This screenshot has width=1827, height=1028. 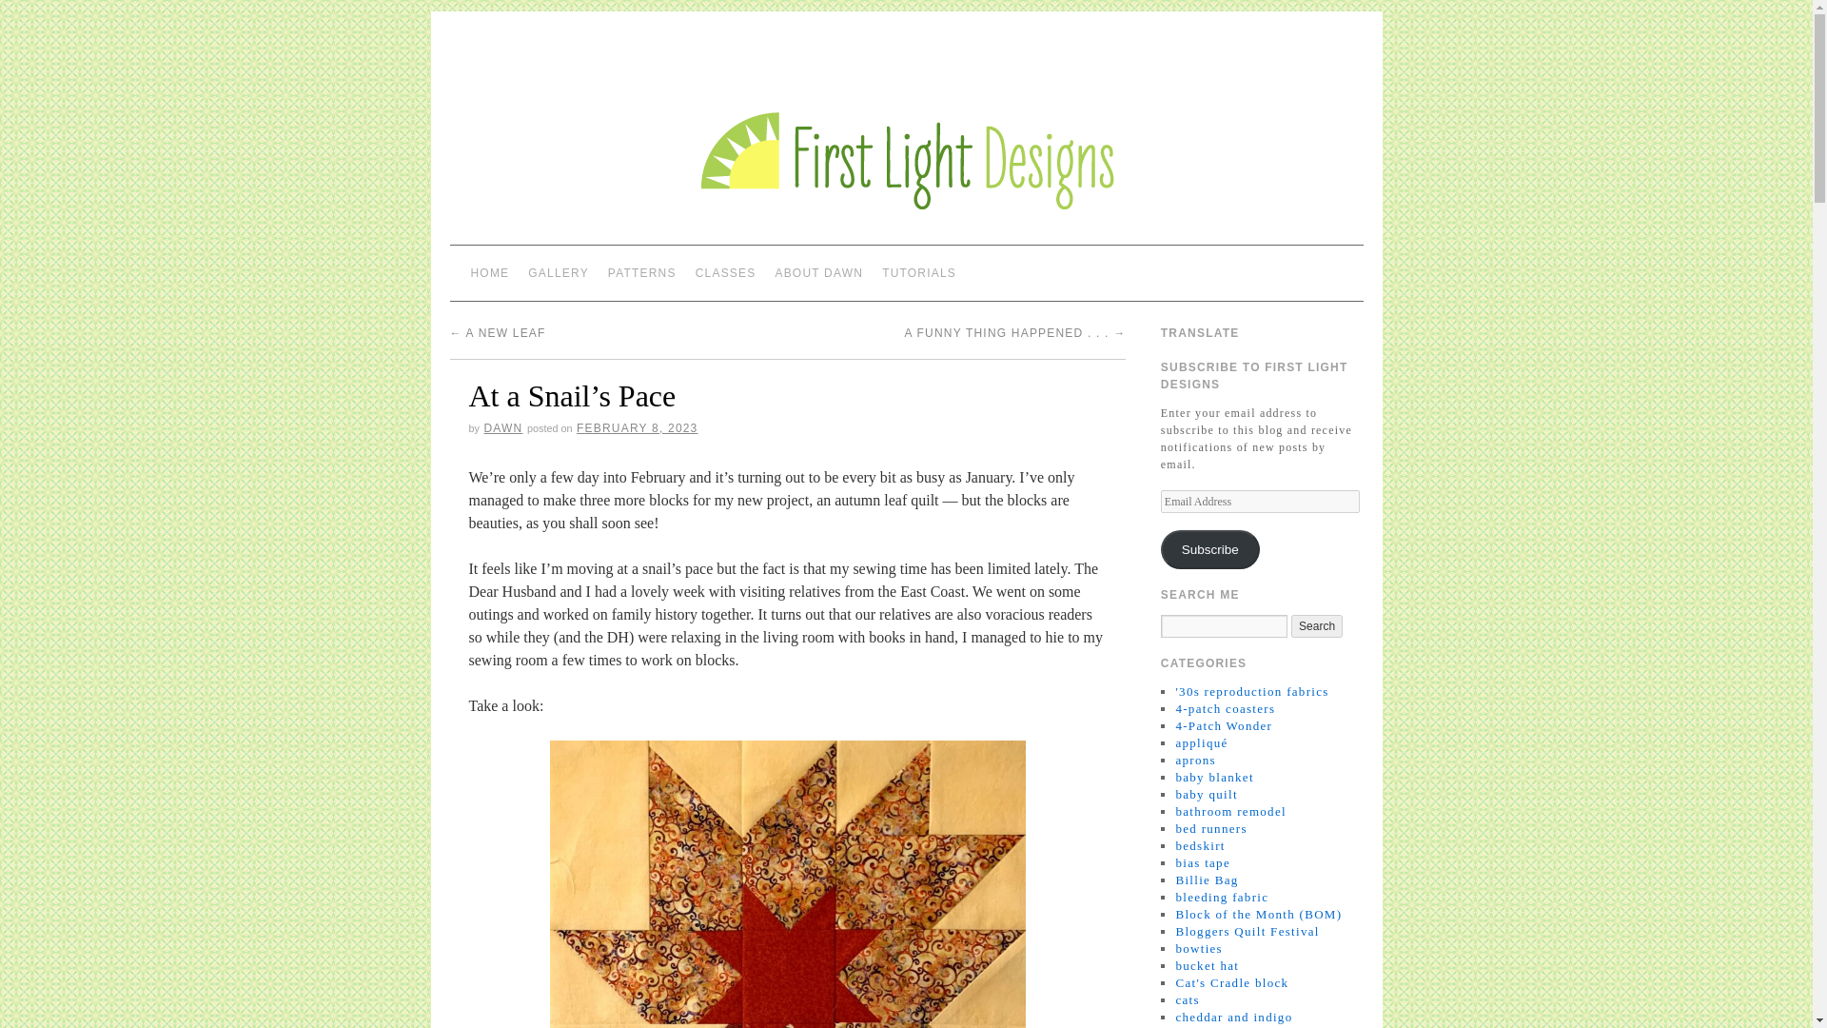 I want to click on GALLERY, so click(x=559, y=272).